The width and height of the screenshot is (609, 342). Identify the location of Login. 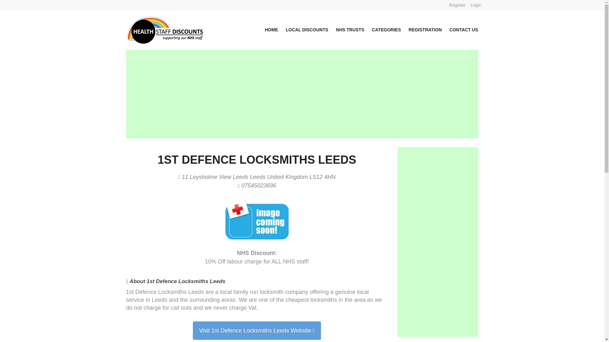
(476, 5).